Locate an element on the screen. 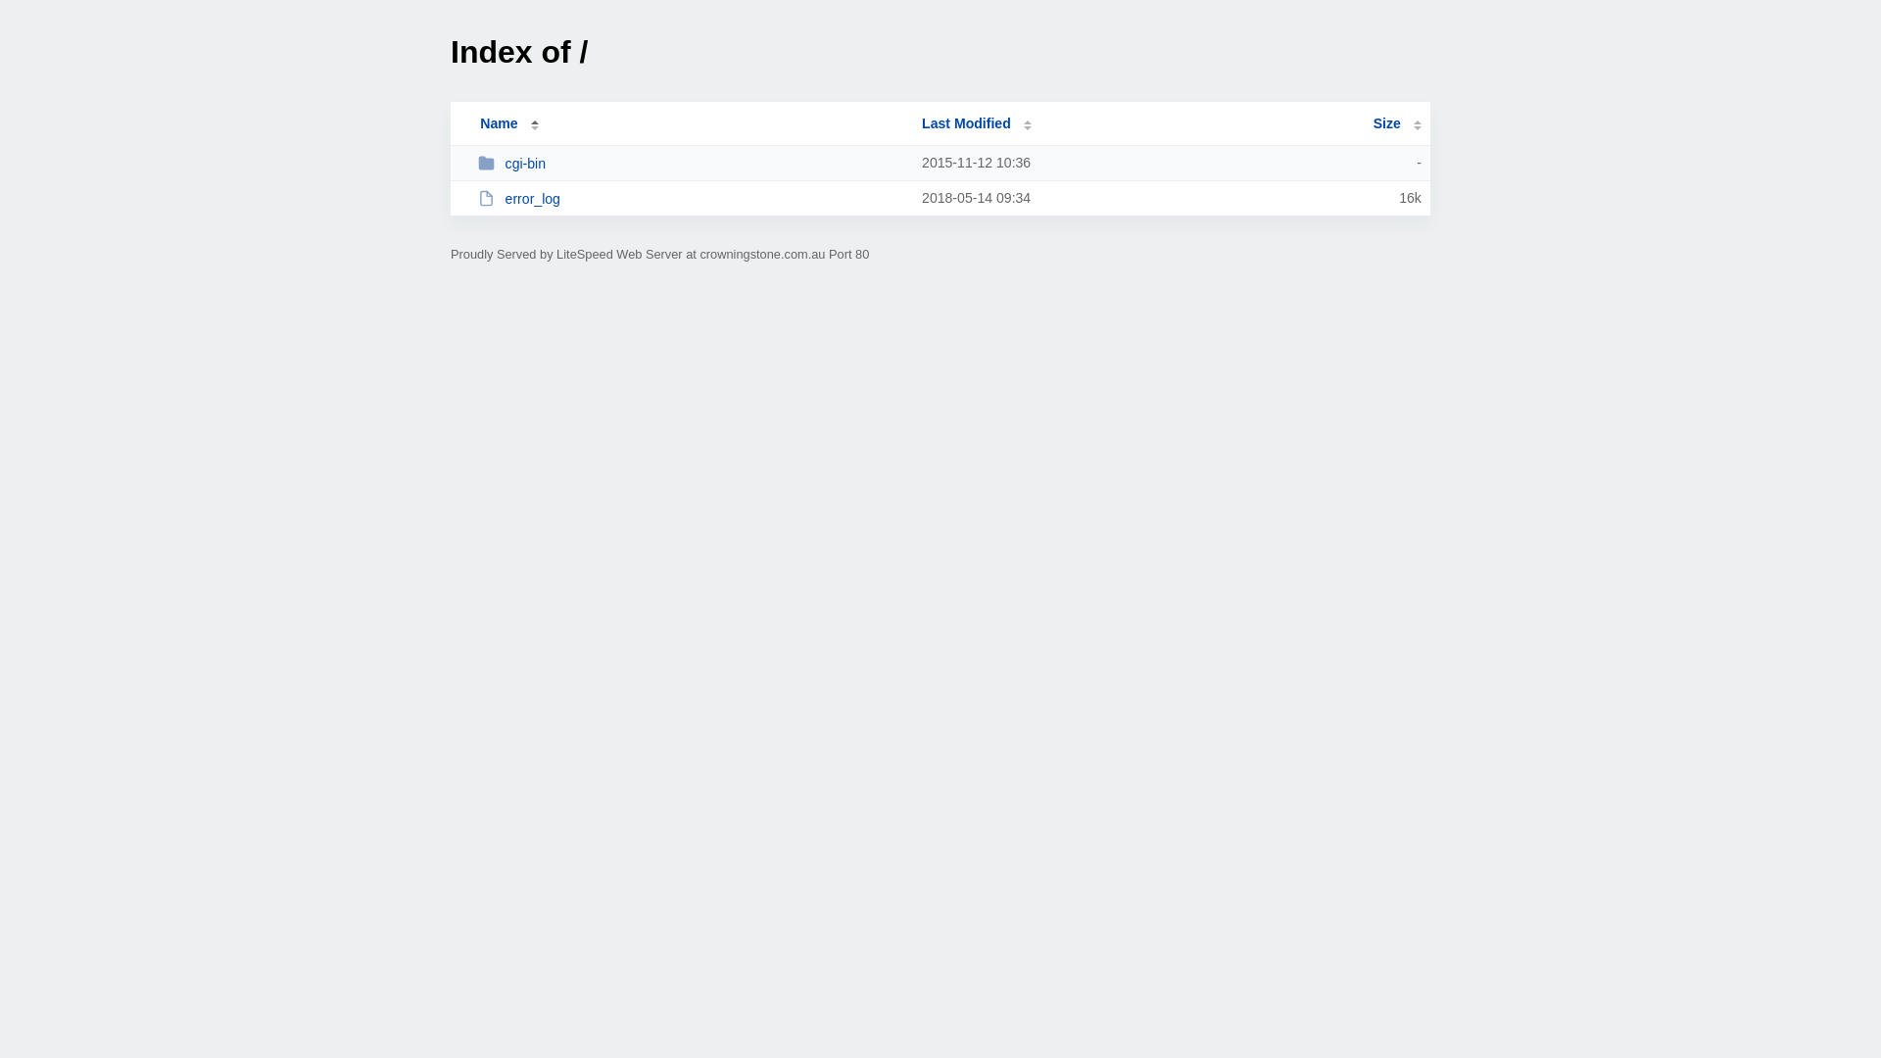 This screenshot has height=1058, width=1881. Name is located at coordinates (499, 123).